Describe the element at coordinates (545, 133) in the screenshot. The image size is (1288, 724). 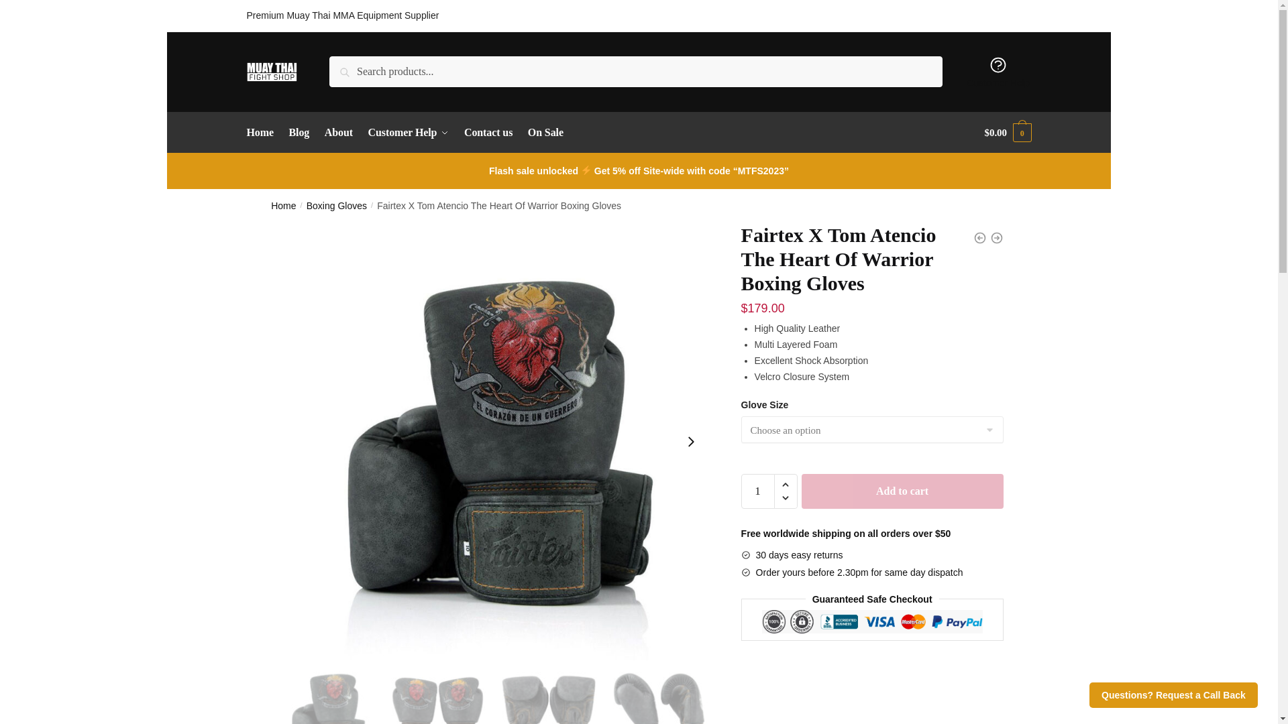
I see `On Sale` at that location.